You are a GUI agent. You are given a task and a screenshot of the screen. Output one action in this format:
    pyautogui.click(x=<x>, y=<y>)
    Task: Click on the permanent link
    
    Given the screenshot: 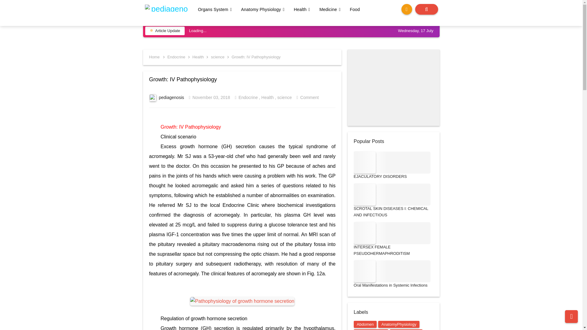 What is the action you would take?
    pyautogui.click(x=212, y=97)
    